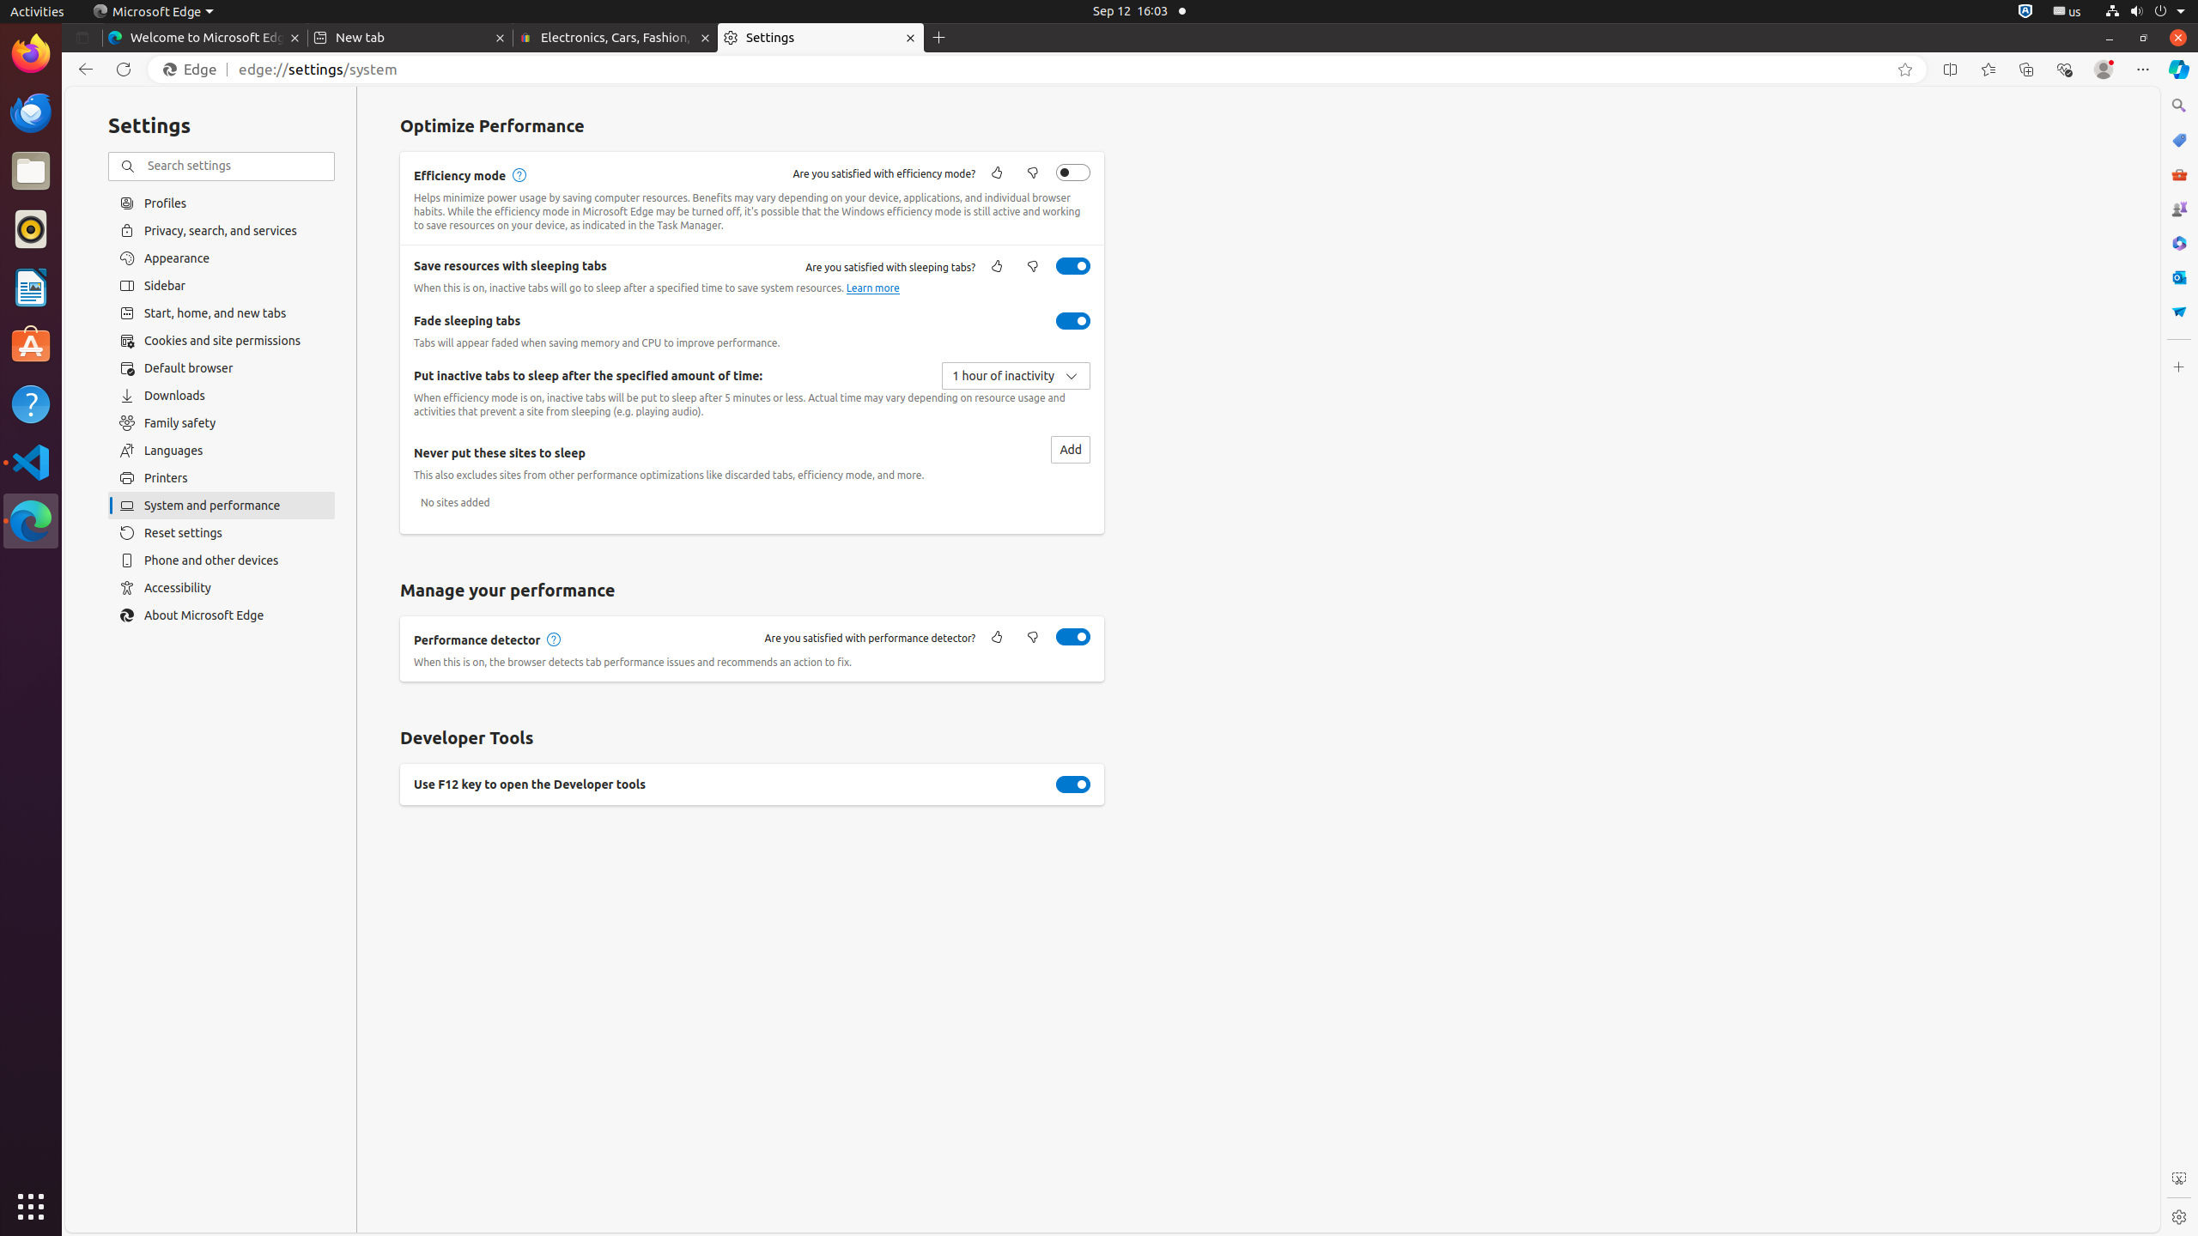  I want to click on Back, so click(82, 70).